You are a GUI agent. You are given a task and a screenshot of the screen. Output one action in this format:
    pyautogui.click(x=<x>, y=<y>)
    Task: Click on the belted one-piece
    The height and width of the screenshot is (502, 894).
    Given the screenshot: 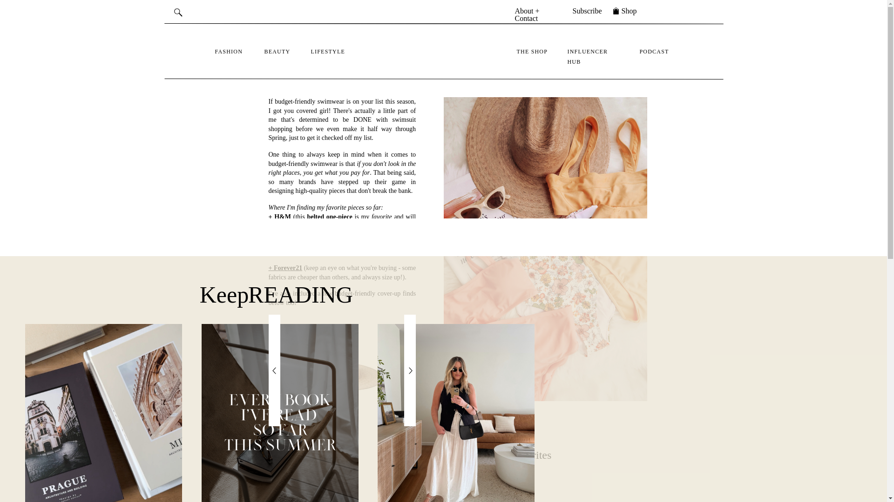 What is the action you would take?
    pyautogui.click(x=329, y=217)
    